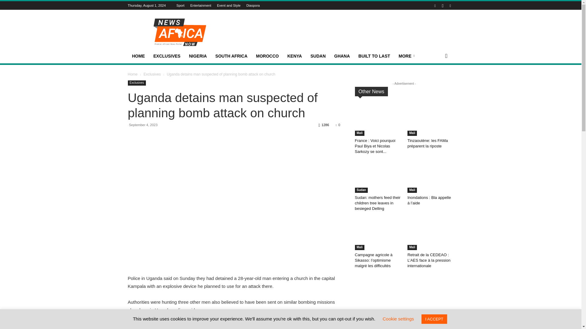 The width and height of the screenshot is (586, 329). What do you see at coordinates (196, 5) in the screenshot?
I see `Entertainment` at bounding box center [196, 5].